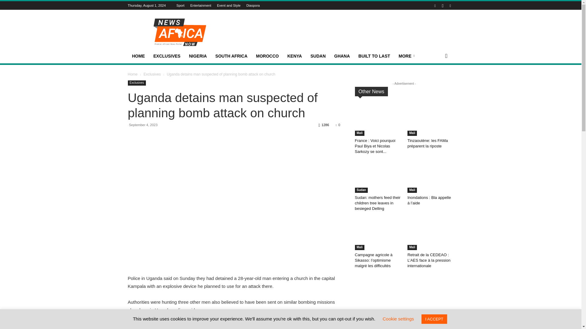 The width and height of the screenshot is (586, 329). What do you see at coordinates (196, 5) in the screenshot?
I see `Entertainment` at bounding box center [196, 5].